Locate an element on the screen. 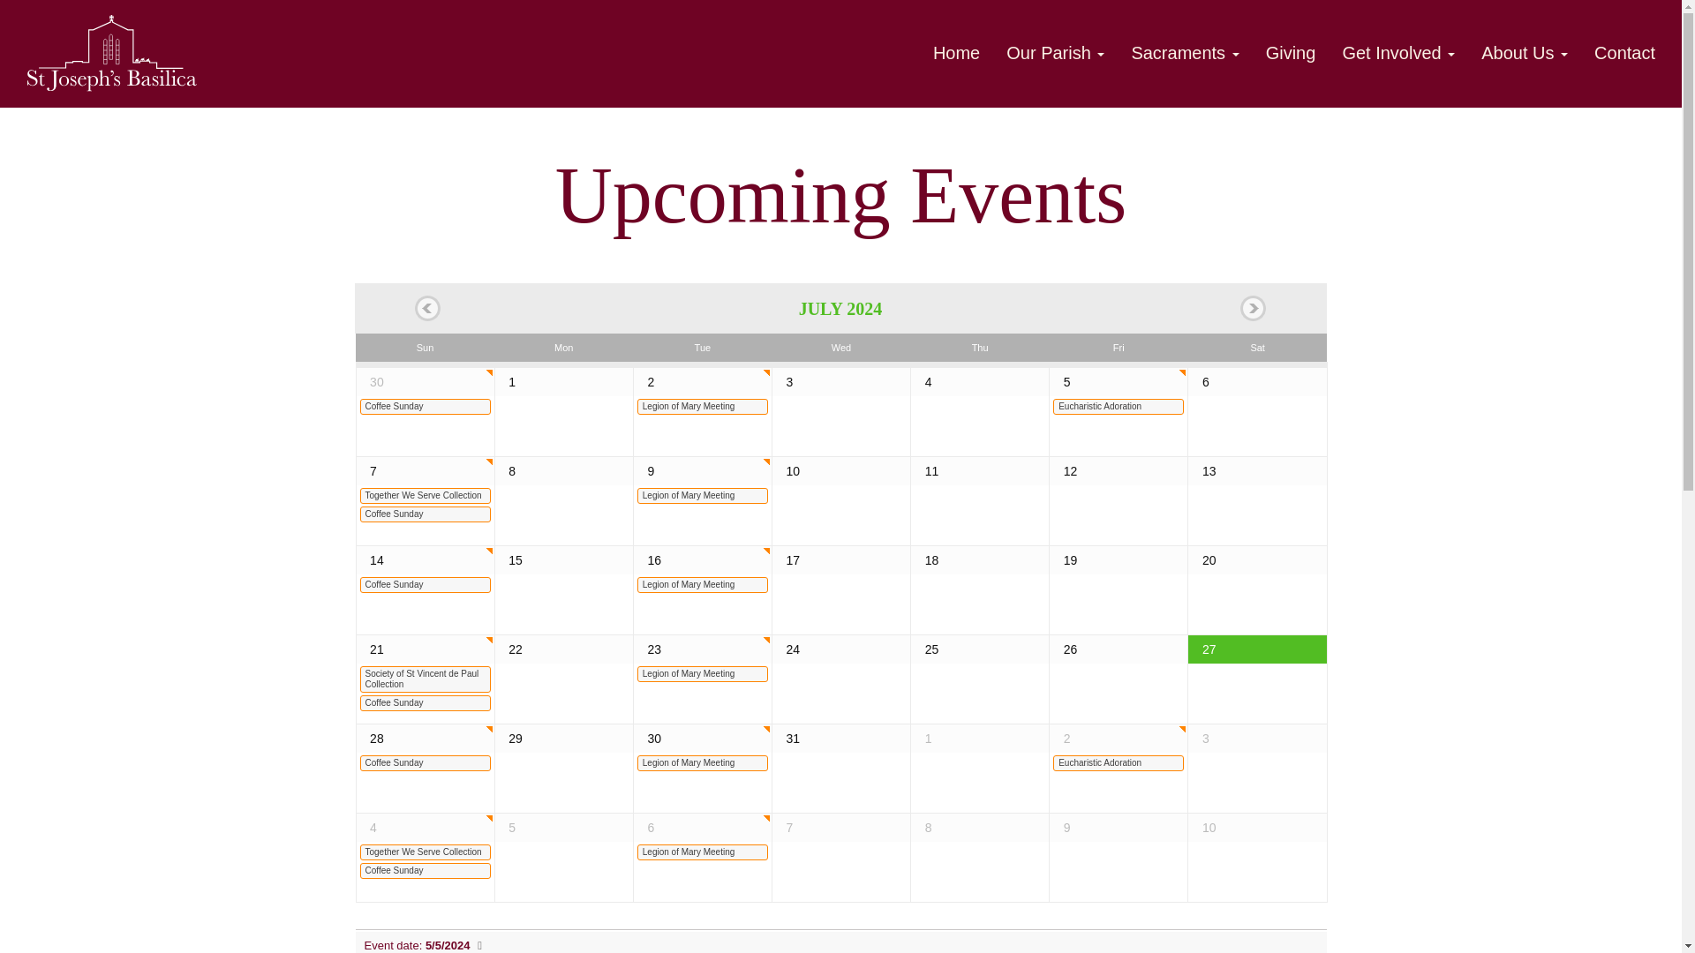 This screenshot has height=953, width=1695. Sacraments is located at coordinates (1185, 53).